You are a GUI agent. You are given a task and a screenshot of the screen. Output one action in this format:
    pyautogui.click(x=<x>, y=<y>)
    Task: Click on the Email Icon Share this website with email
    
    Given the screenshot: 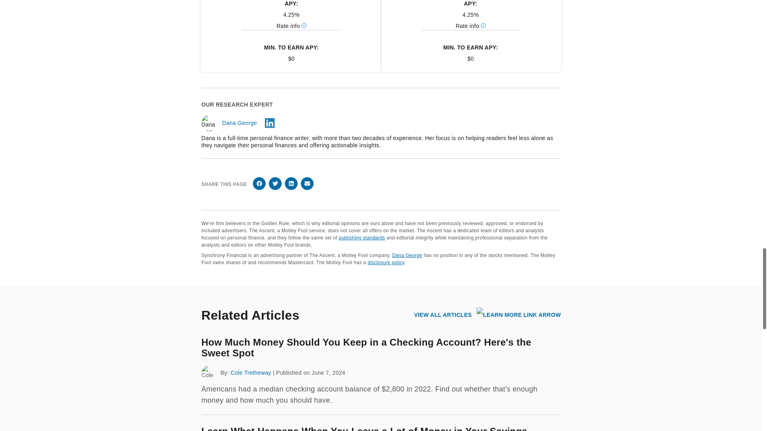 What is the action you would take?
    pyautogui.click(x=307, y=184)
    